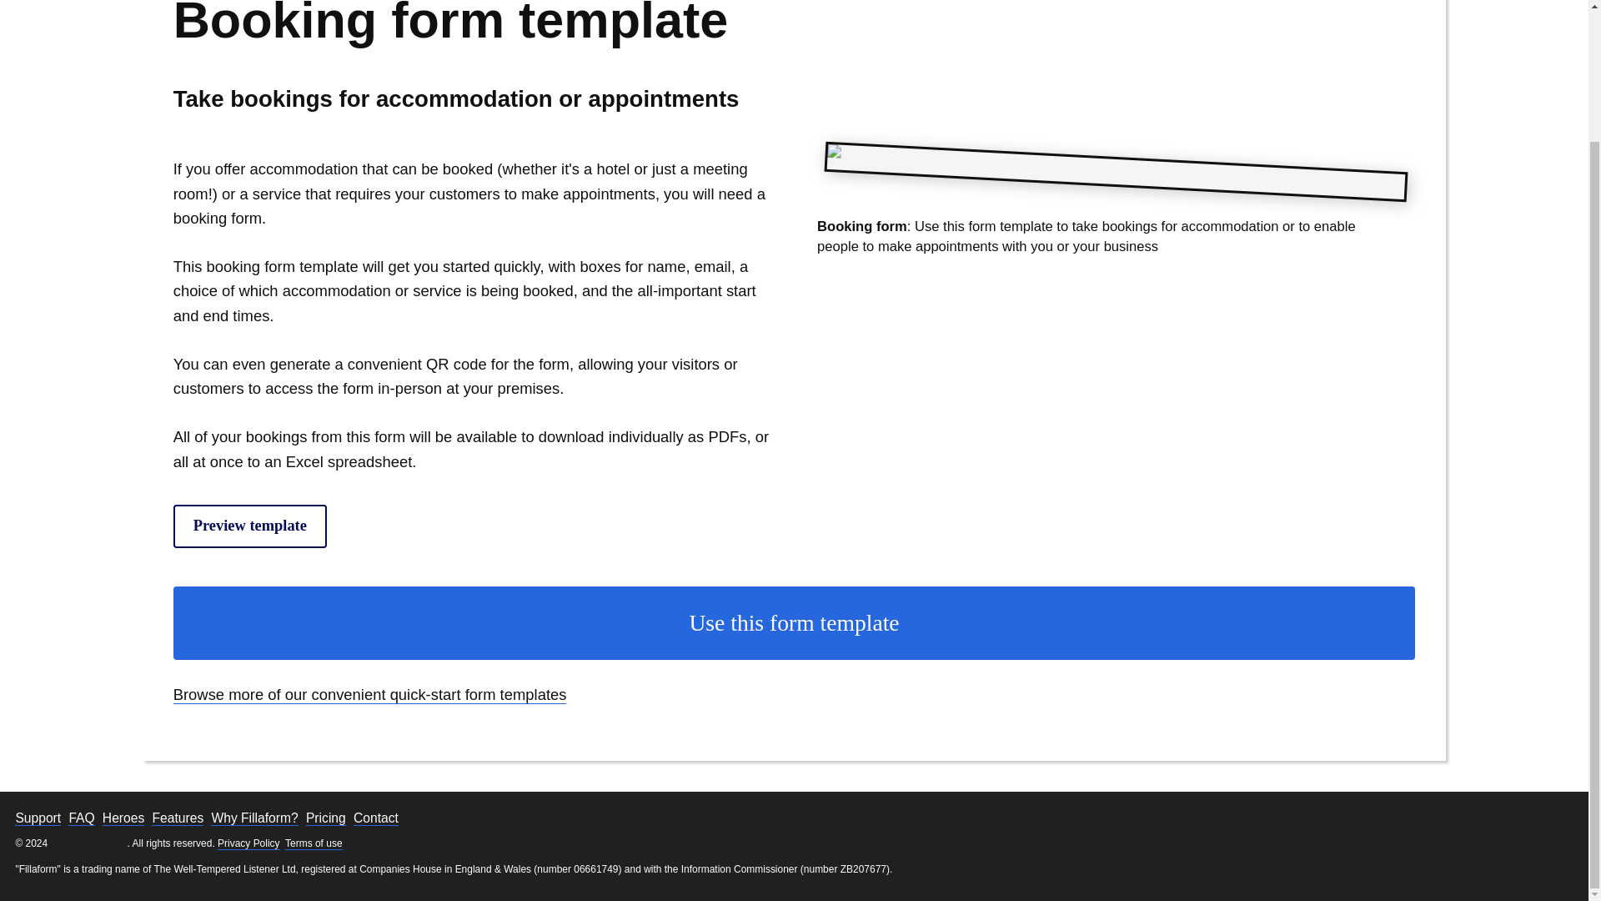  What do you see at coordinates (376, 818) in the screenshot?
I see `Contact` at bounding box center [376, 818].